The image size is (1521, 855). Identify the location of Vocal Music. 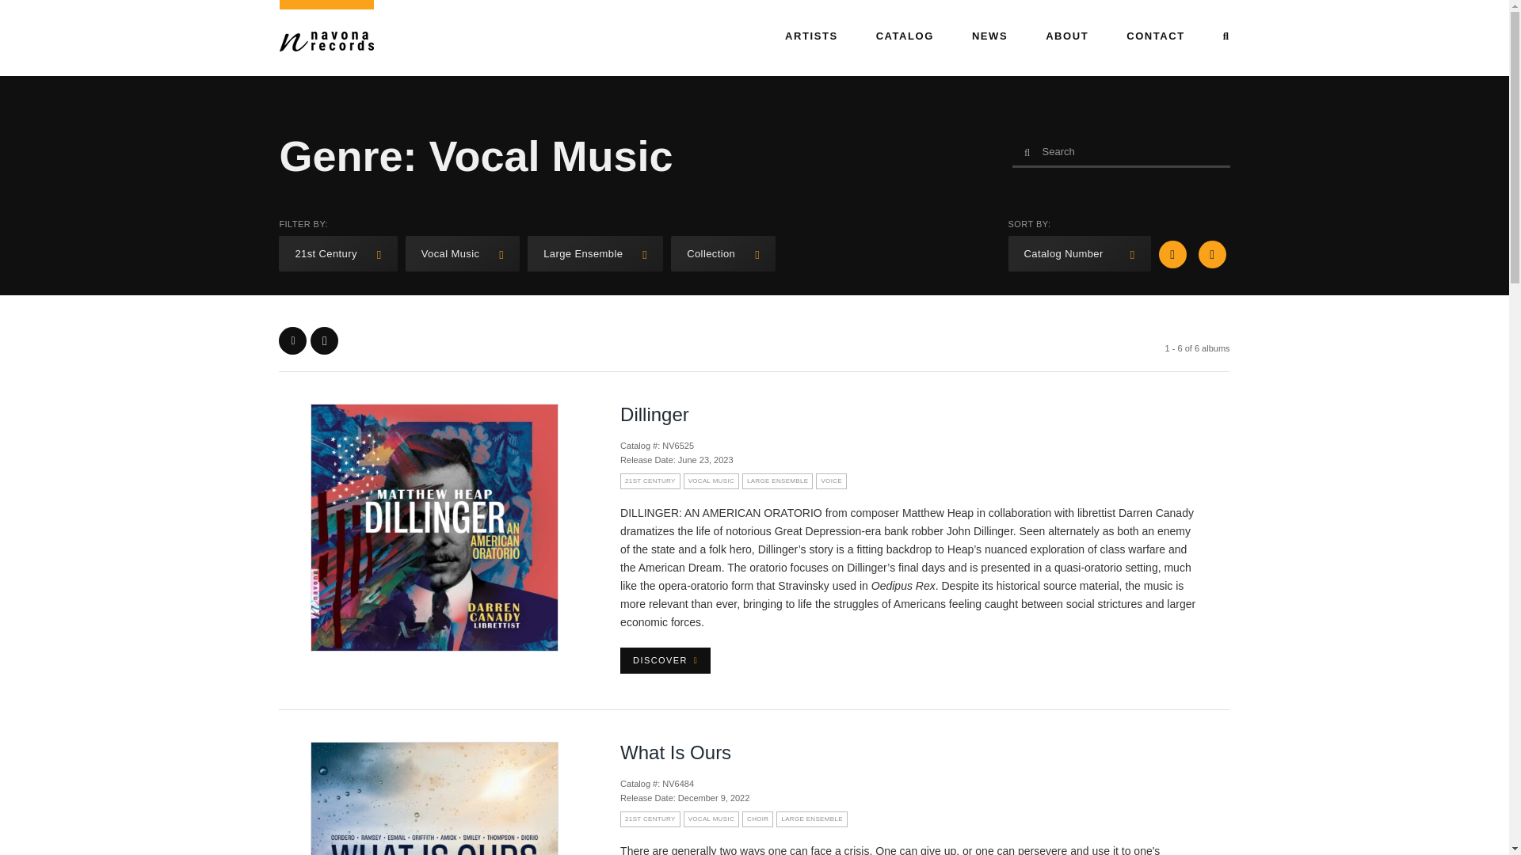
(463, 253).